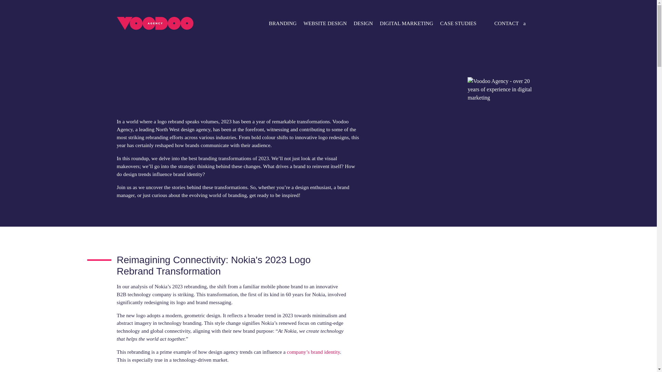 This screenshot has height=372, width=662. Describe the element at coordinates (506, 23) in the screenshot. I see `CONTACT` at that location.